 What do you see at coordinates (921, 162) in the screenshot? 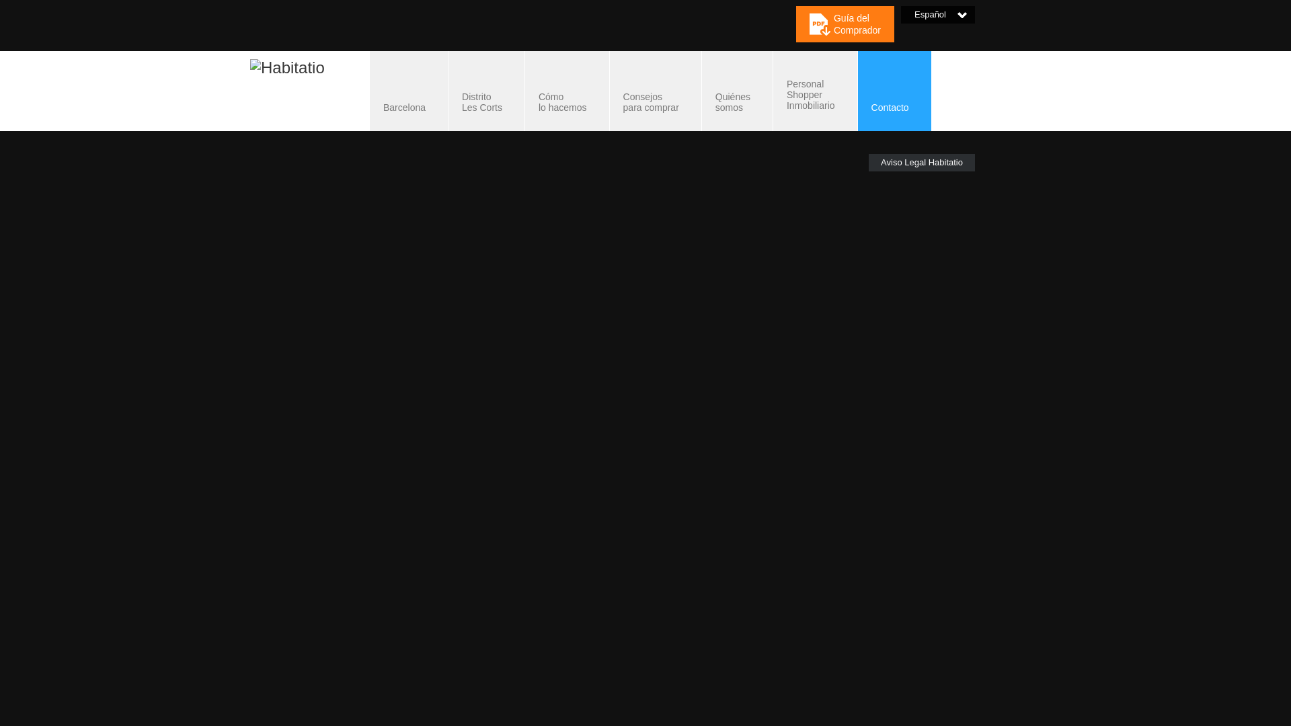
I see `Habitatio` at bounding box center [921, 162].